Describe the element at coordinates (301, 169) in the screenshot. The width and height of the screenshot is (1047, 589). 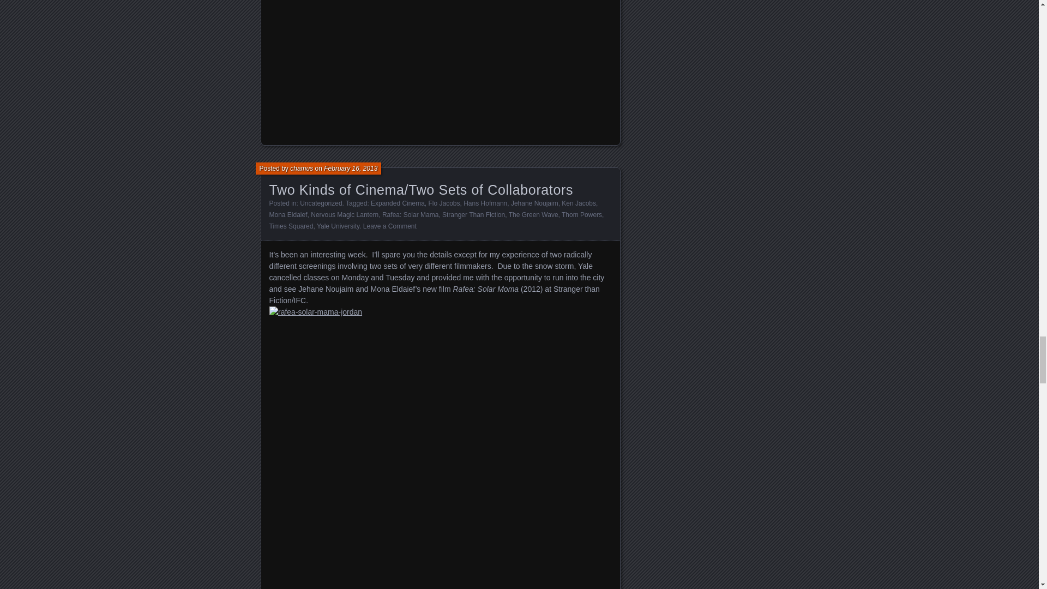
I see `View all posts by chamus` at that location.